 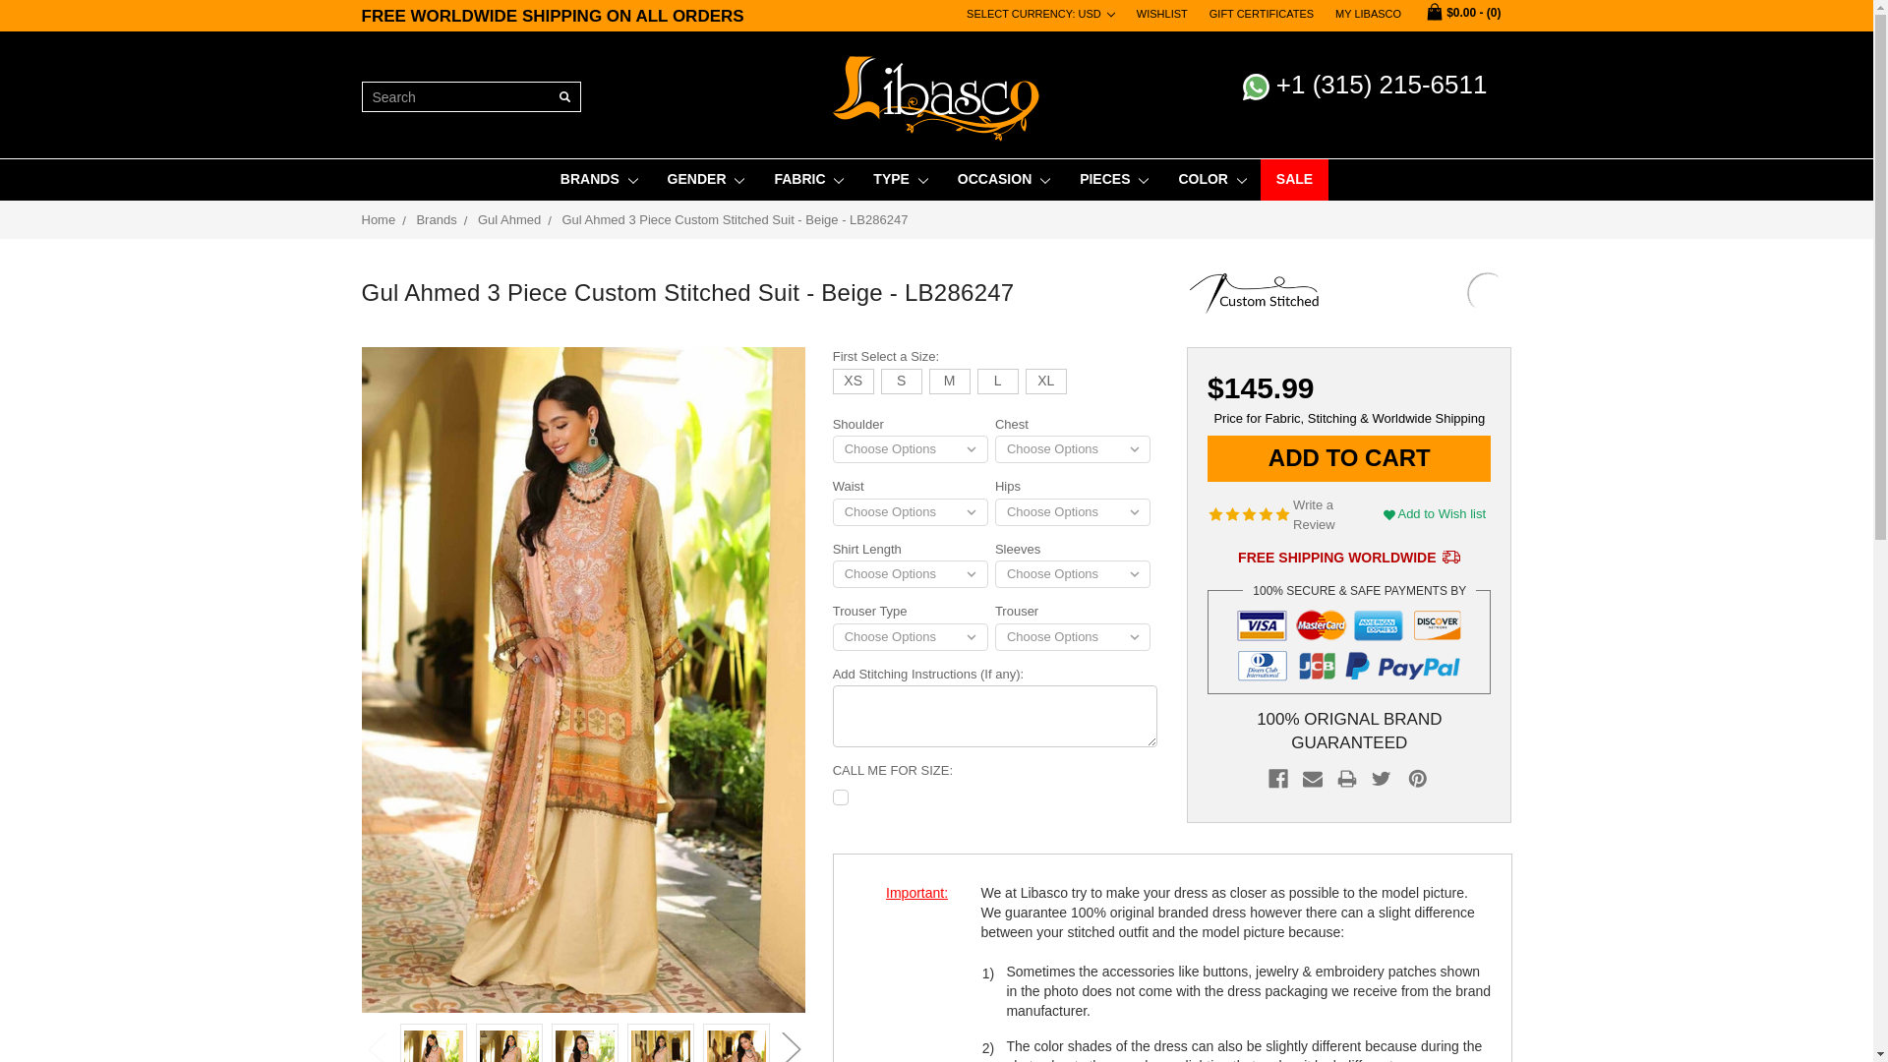 What do you see at coordinates (936, 98) in the screenshot?
I see `LIBASCO` at bounding box center [936, 98].